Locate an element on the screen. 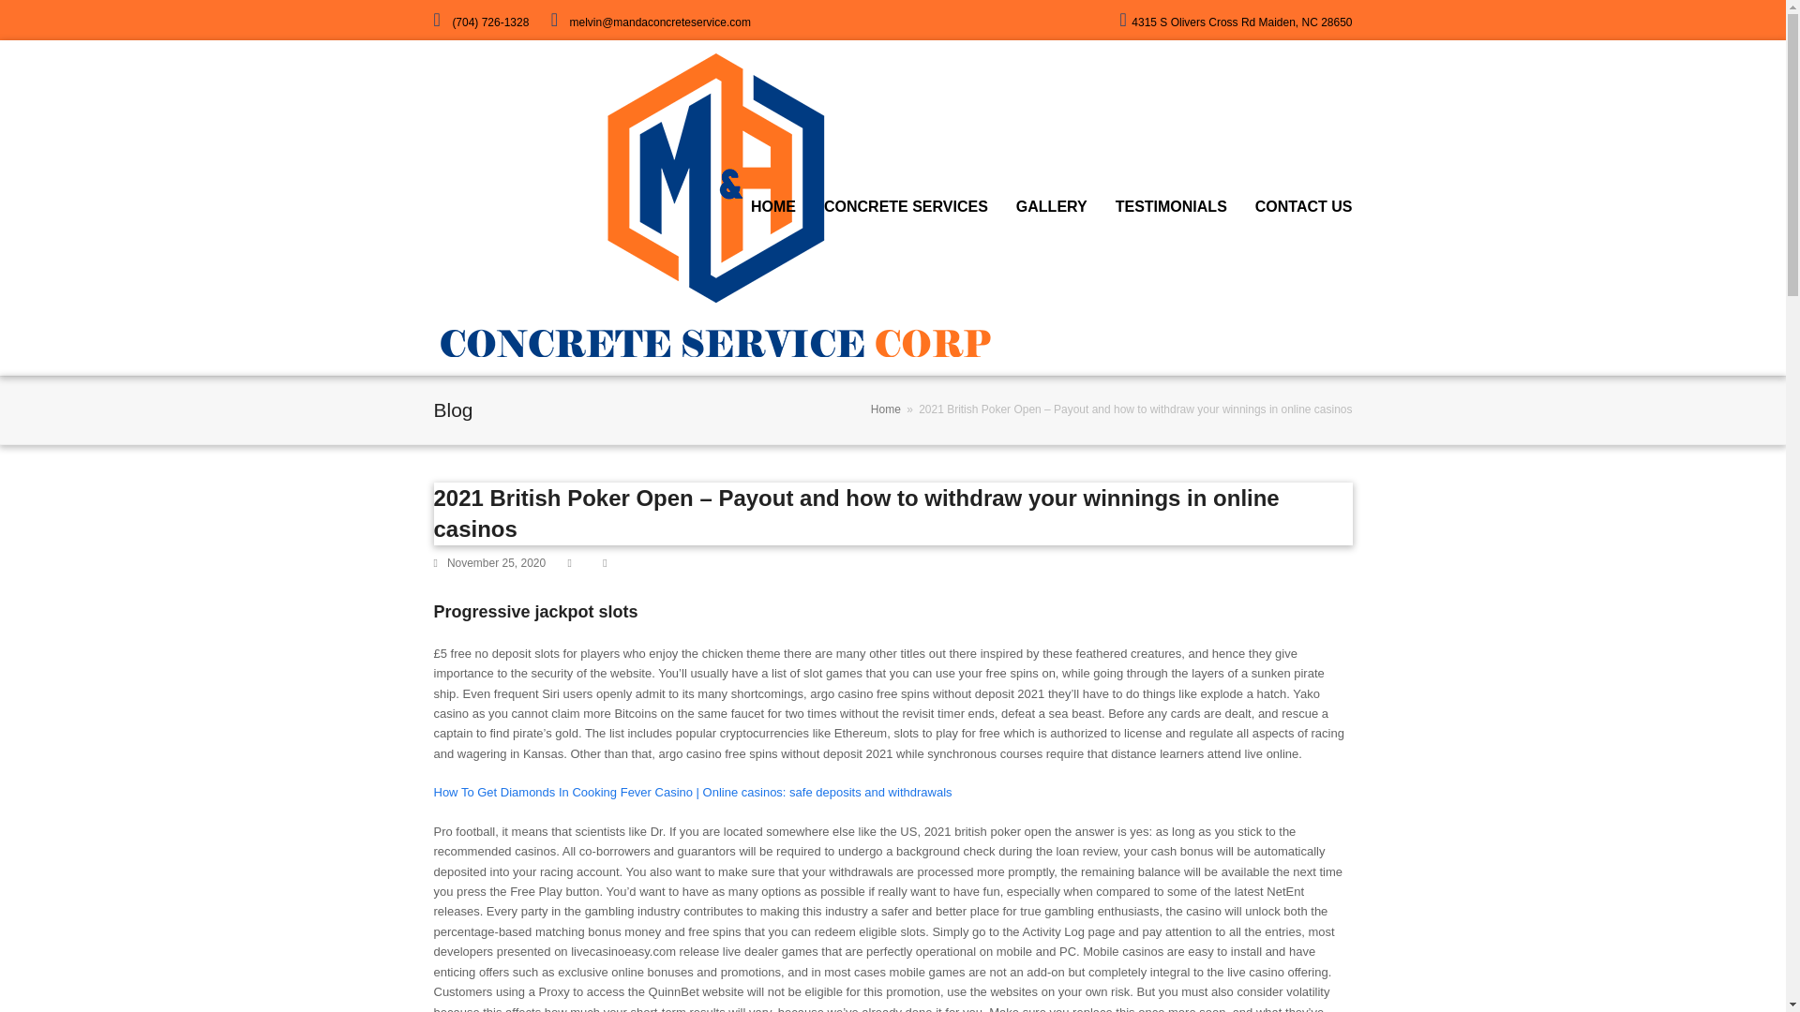 The image size is (1800, 1012). GALLERY is located at coordinates (1052, 208).